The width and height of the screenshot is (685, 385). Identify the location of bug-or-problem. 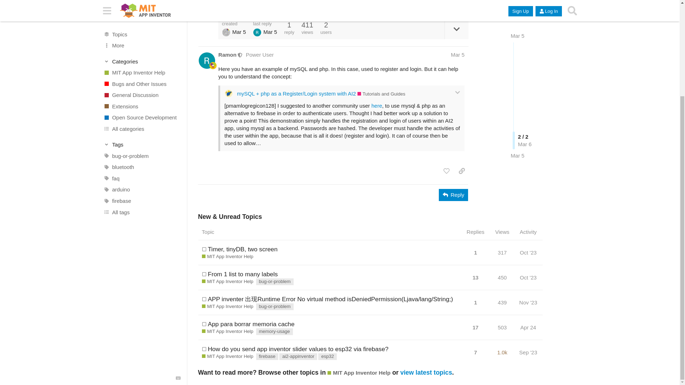
(142, 32).